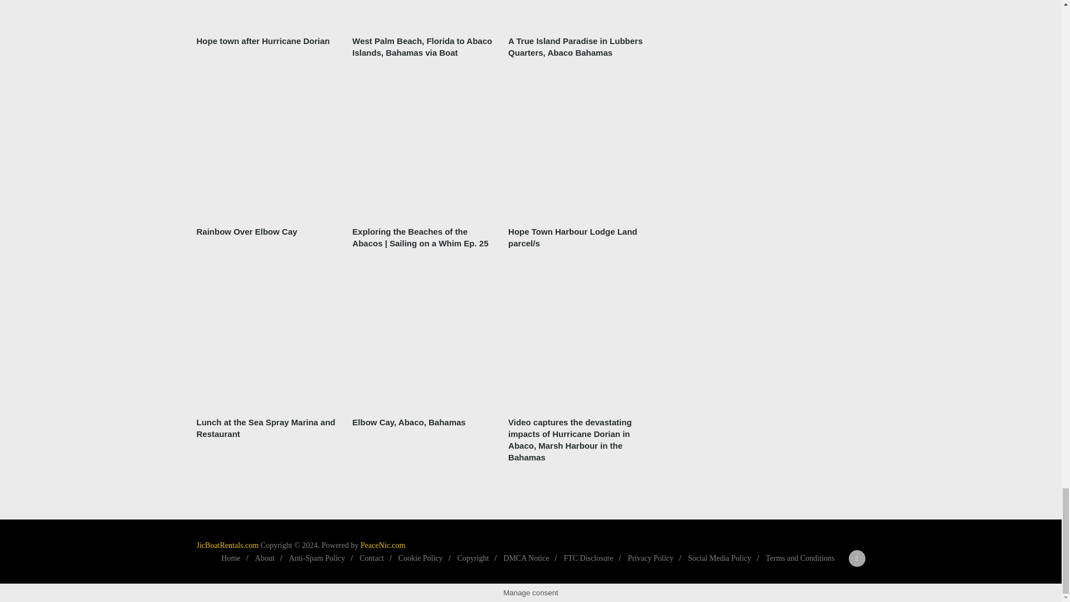 This screenshot has height=602, width=1070. What do you see at coordinates (266, 168) in the screenshot?
I see `Rainbow Over Elbow Cay` at bounding box center [266, 168].